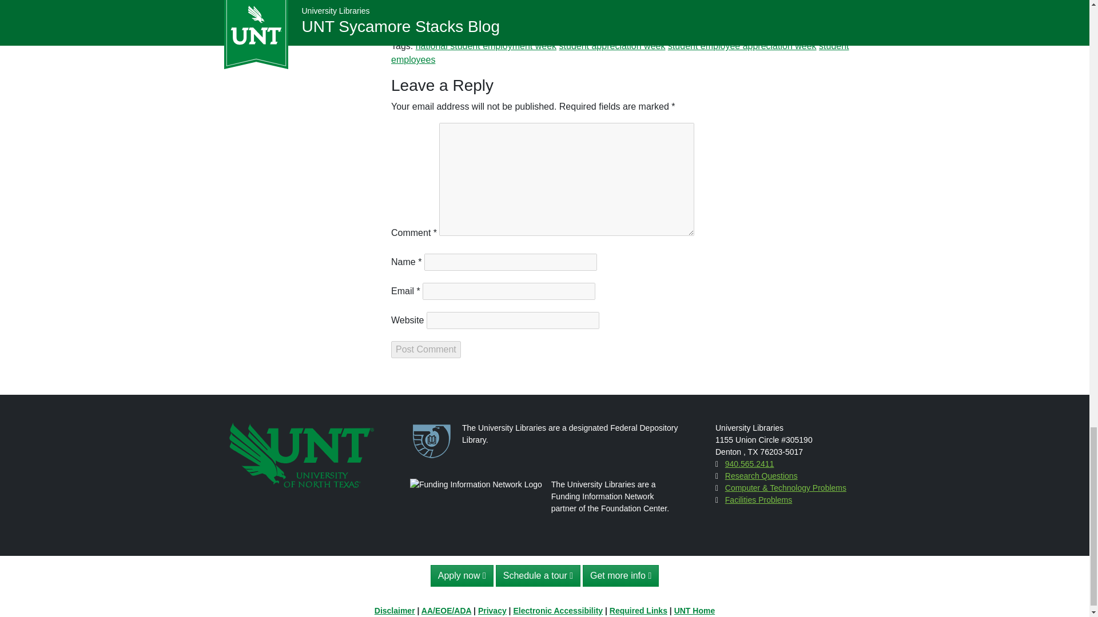  What do you see at coordinates (486, 46) in the screenshot?
I see `national student employment week` at bounding box center [486, 46].